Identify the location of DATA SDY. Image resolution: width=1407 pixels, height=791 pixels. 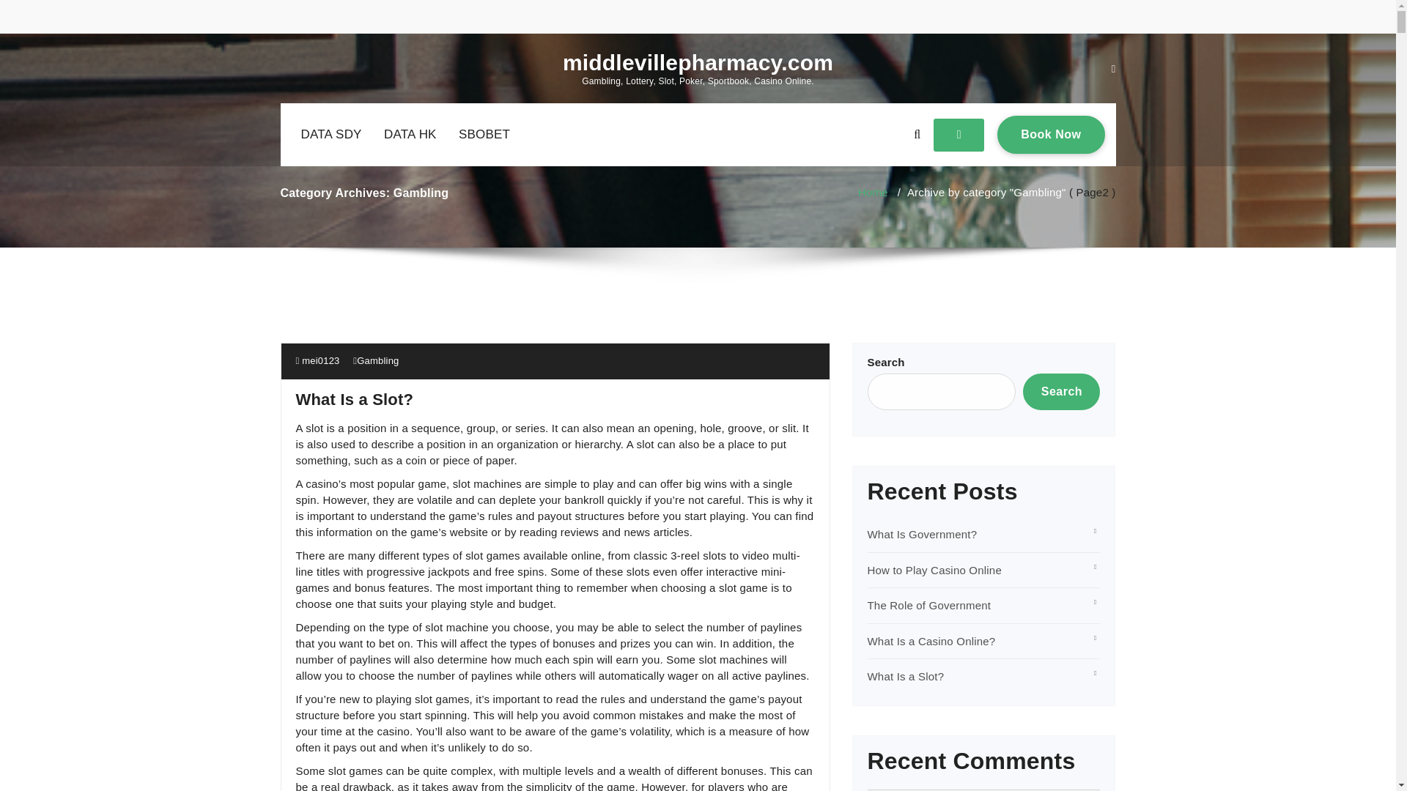
(330, 135).